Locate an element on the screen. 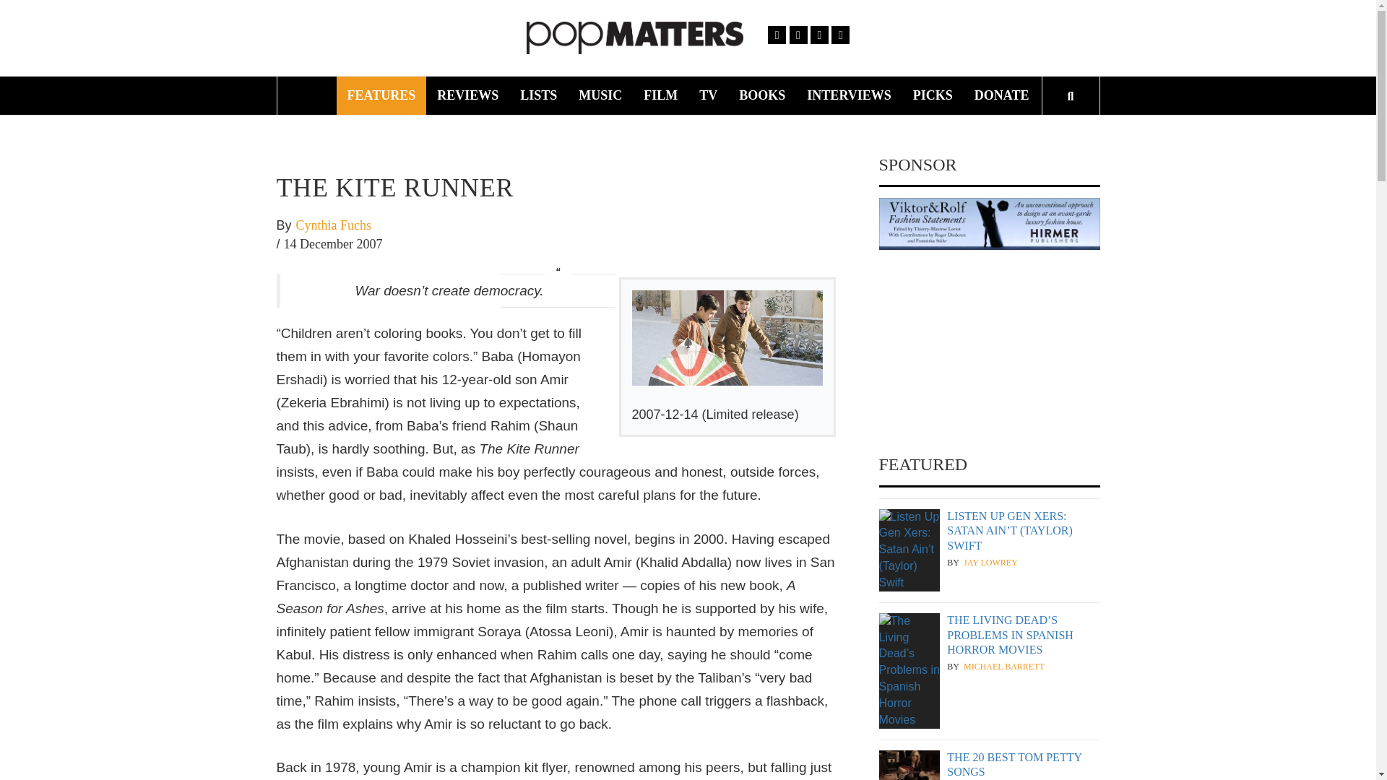  Facebook is located at coordinates (777, 35).